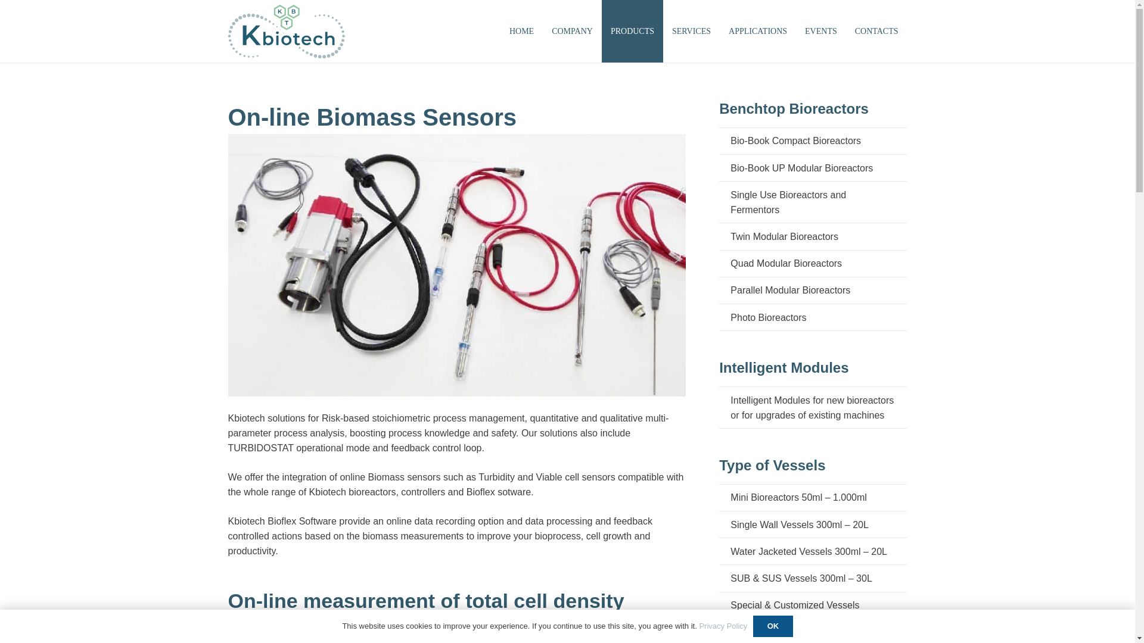  What do you see at coordinates (758, 31) in the screenshot?
I see `APPLICATIONS` at bounding box center [758, 31].